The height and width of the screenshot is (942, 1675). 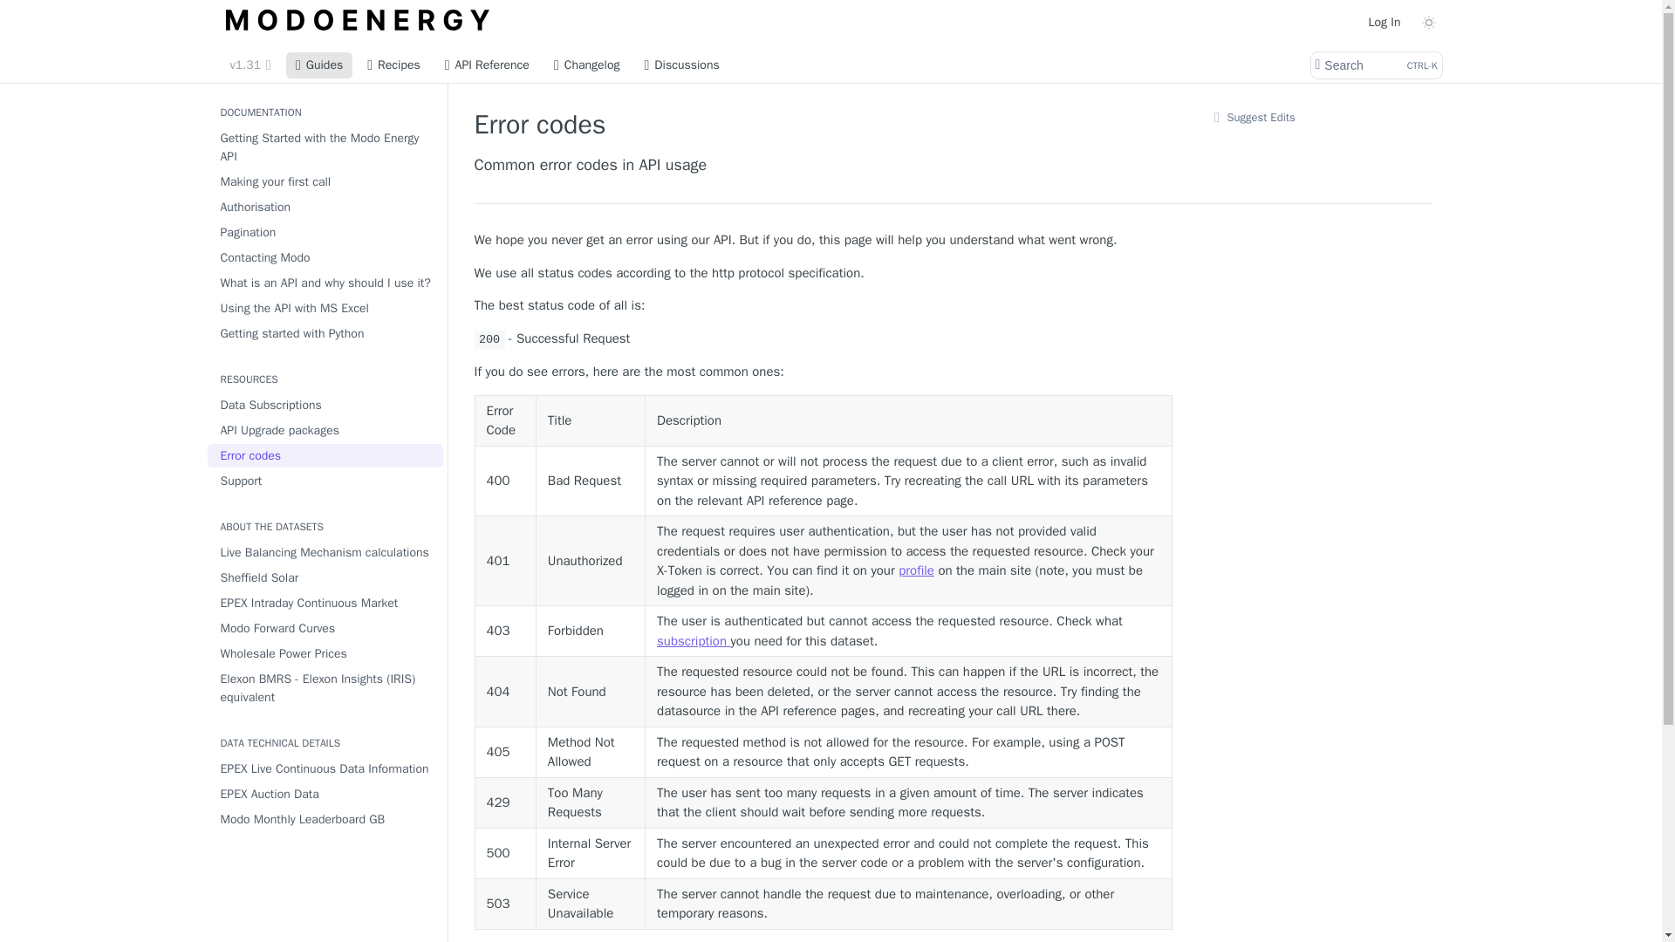 What do you see at coordinates (325, 480) in the screenshot?
I see `Support` at bounding box center [325, 480].